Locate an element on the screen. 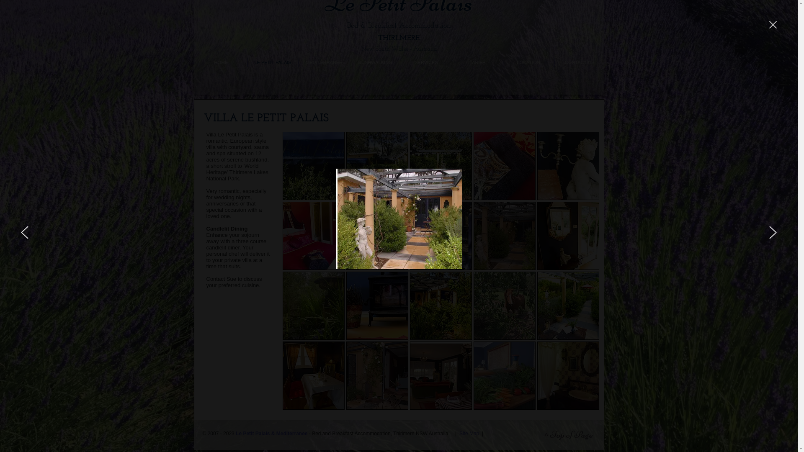 The height and width of the screenshot is (452, 804). BUSHWALKING is located at coordinates (375, 62).